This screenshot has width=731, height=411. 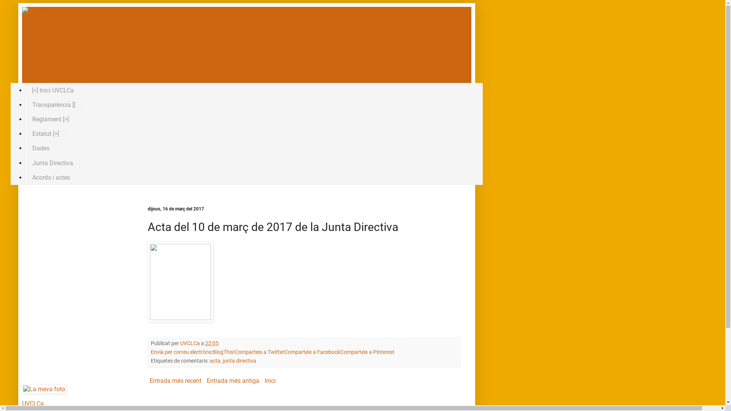 I want to click on BlogThis!, so click(x=224, y=352).